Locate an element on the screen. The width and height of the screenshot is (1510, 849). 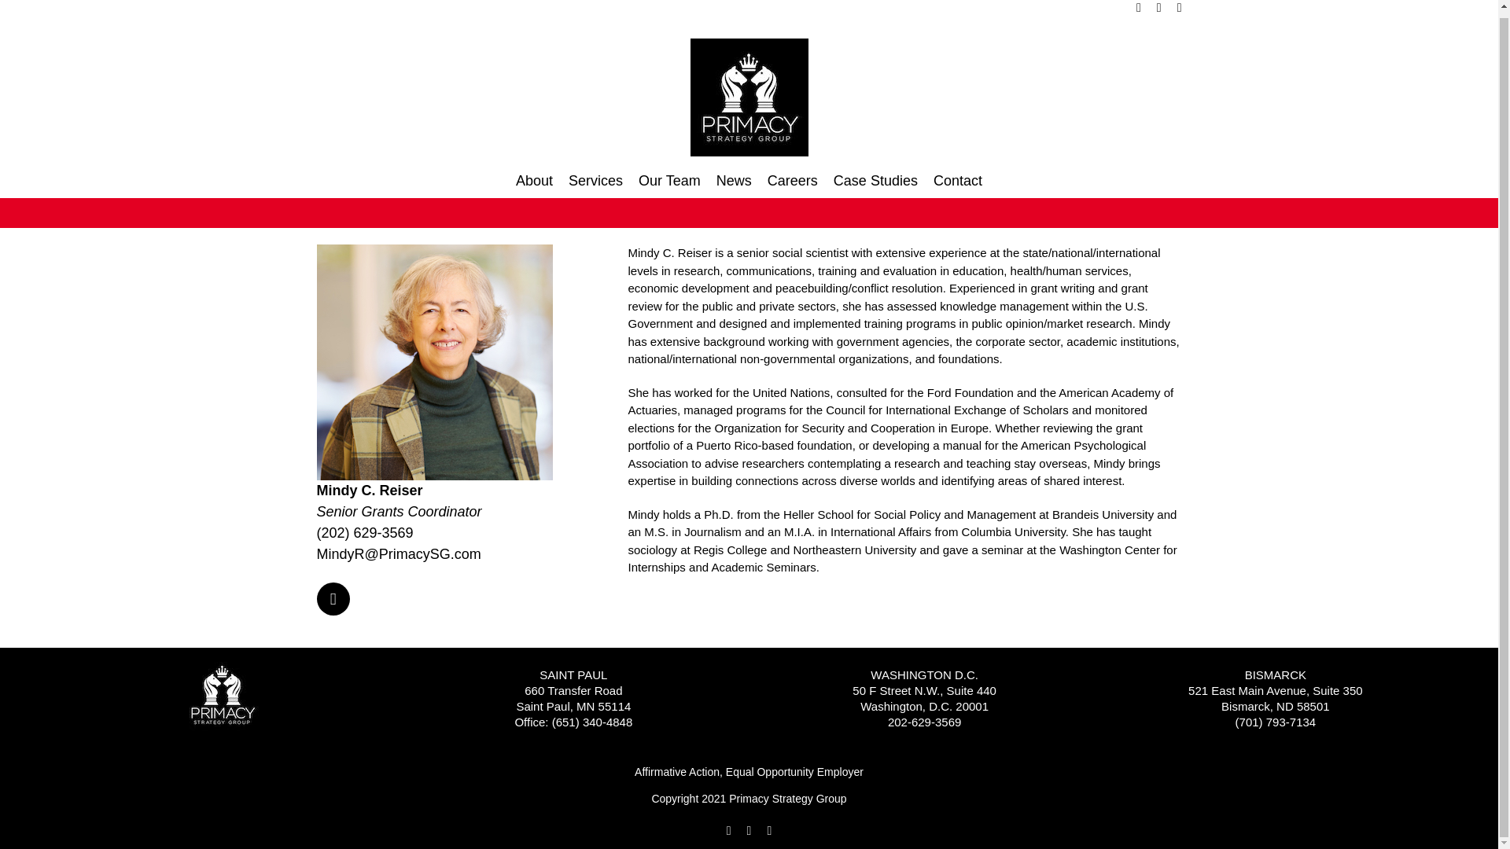
Our Team is located at coordinates (669, 180).